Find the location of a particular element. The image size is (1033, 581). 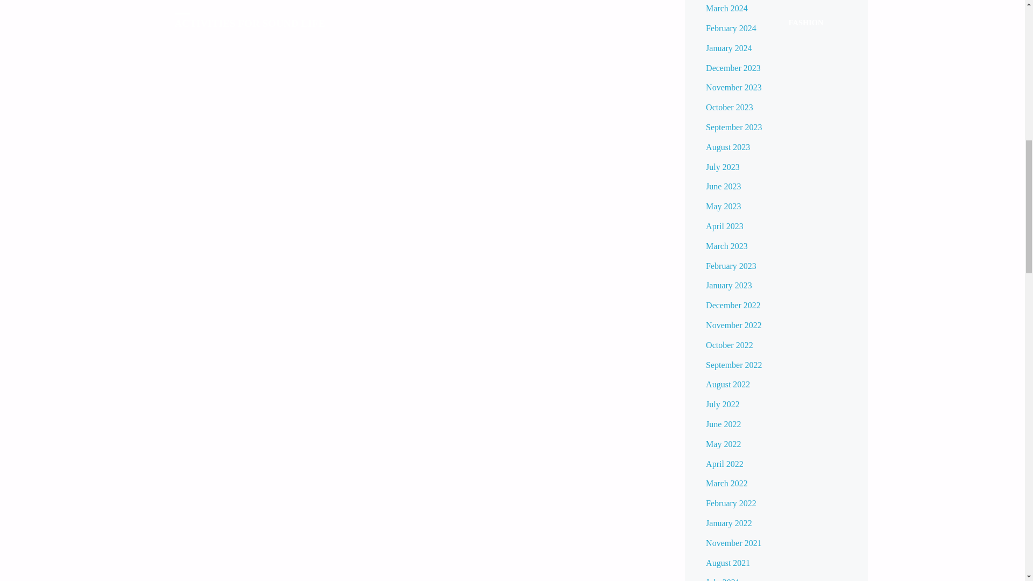

April 2023 is located at coordinates (724, 226).